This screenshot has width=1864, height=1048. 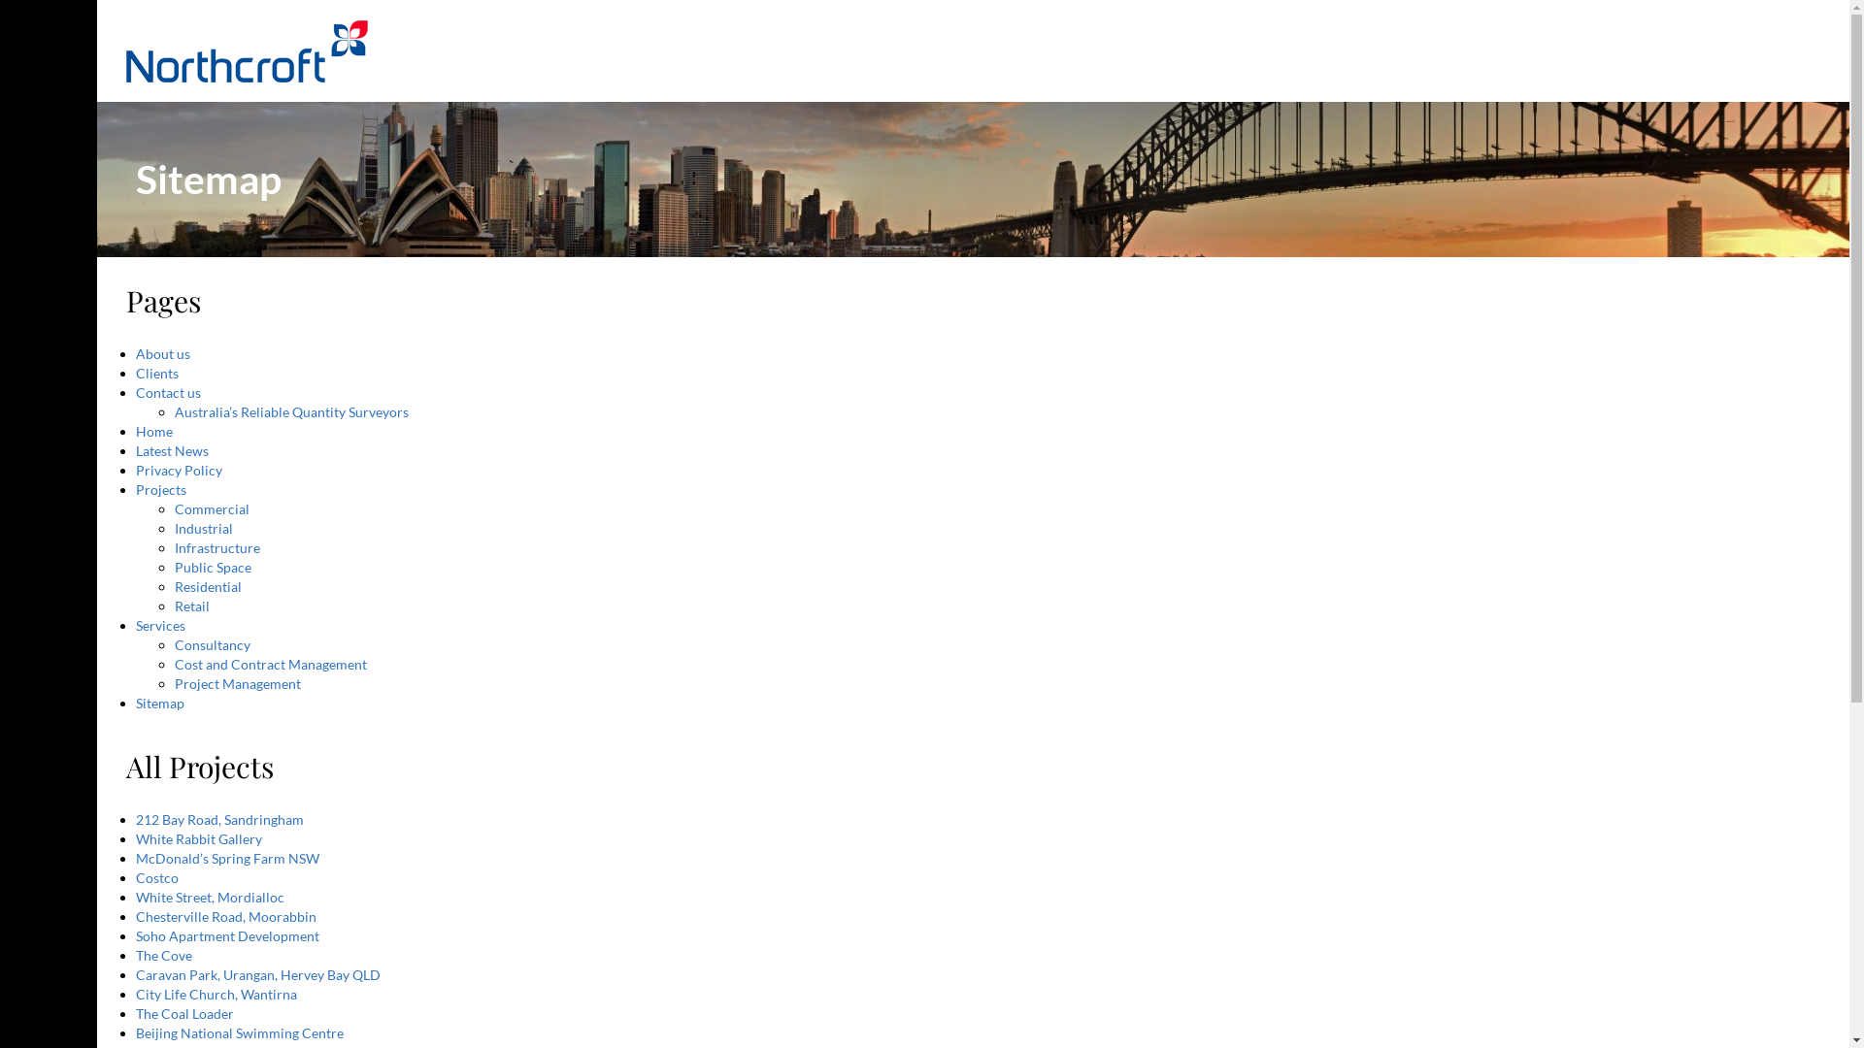 What do you see at coordinates (164, 955) in the screenshot?
I see `The Cove` at bounding box center [164, 955].